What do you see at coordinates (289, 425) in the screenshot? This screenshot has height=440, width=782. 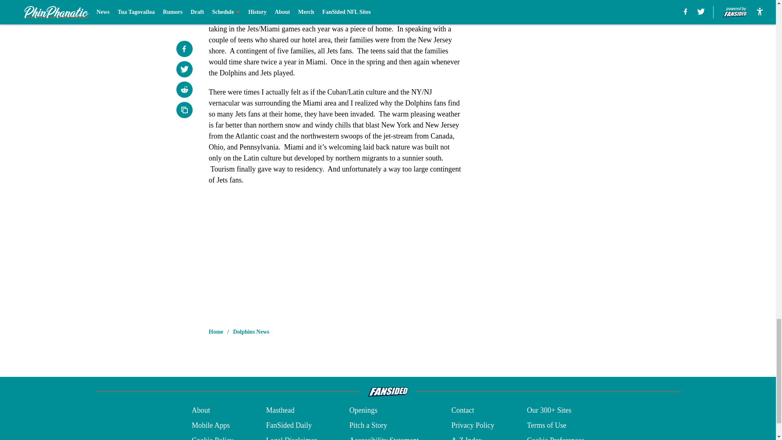 I see `FanSided Daily` at bounding box center [289, 425].